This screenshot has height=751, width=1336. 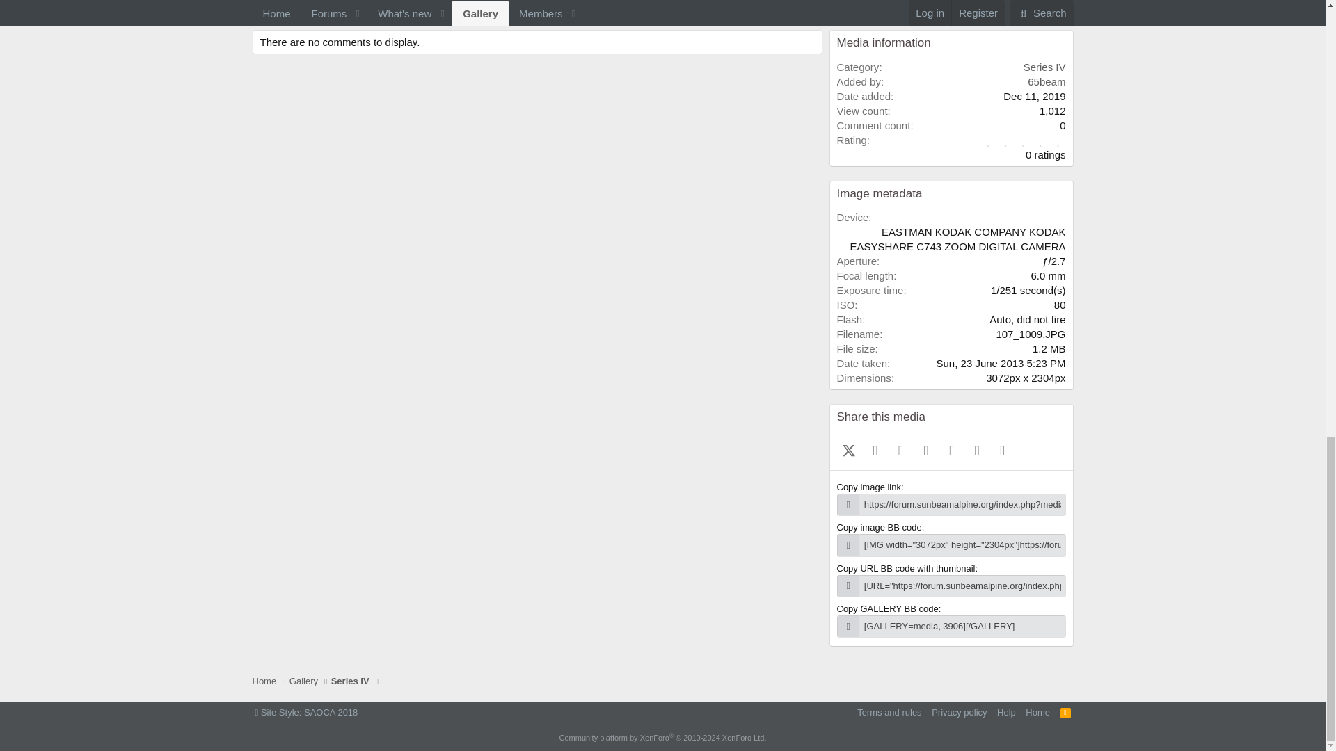 What do you see at coordinates (1066, 712) in the screenshot?
I see `RSS` at bounding box center [1066, 712].